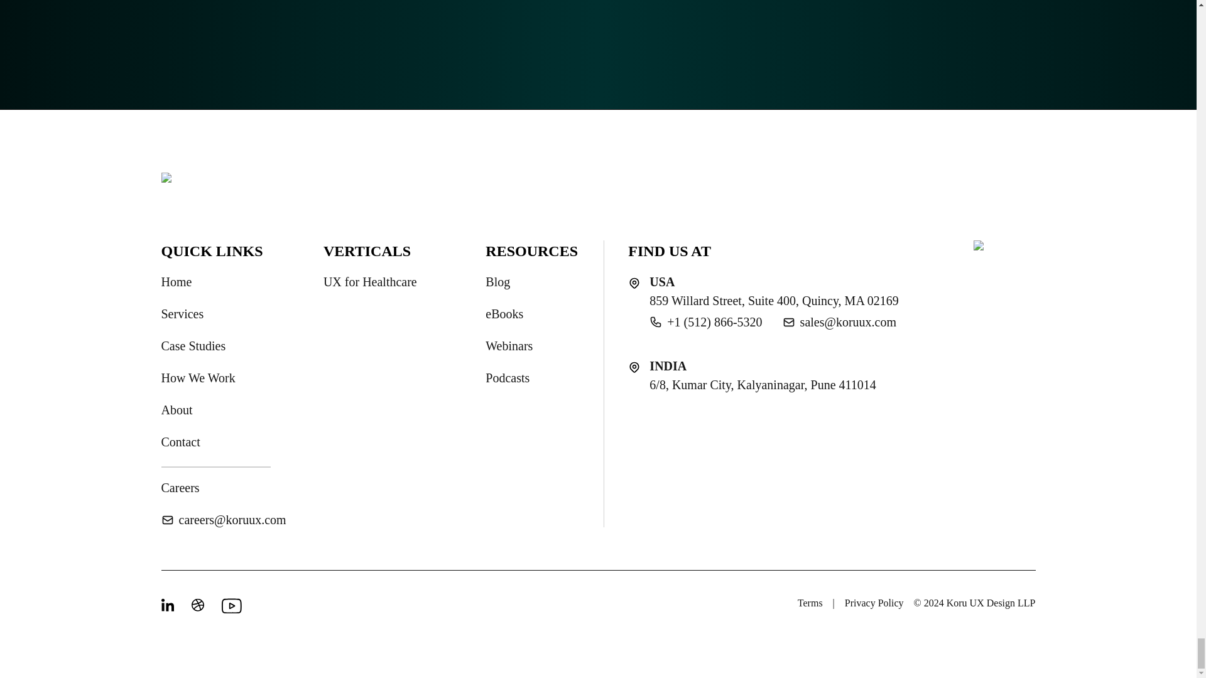  What do you see at coordinates (180, 442) in the screenshot?
I see `Contact` at bounding box center [180, 442].